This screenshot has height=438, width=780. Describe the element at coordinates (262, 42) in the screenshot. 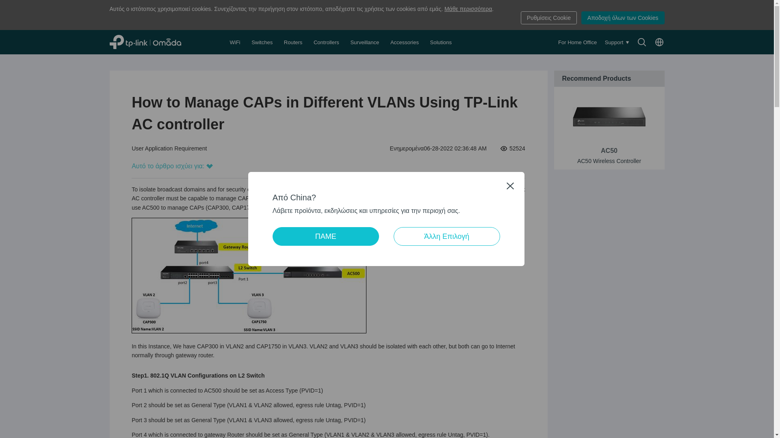

I see `Switches` at that location.